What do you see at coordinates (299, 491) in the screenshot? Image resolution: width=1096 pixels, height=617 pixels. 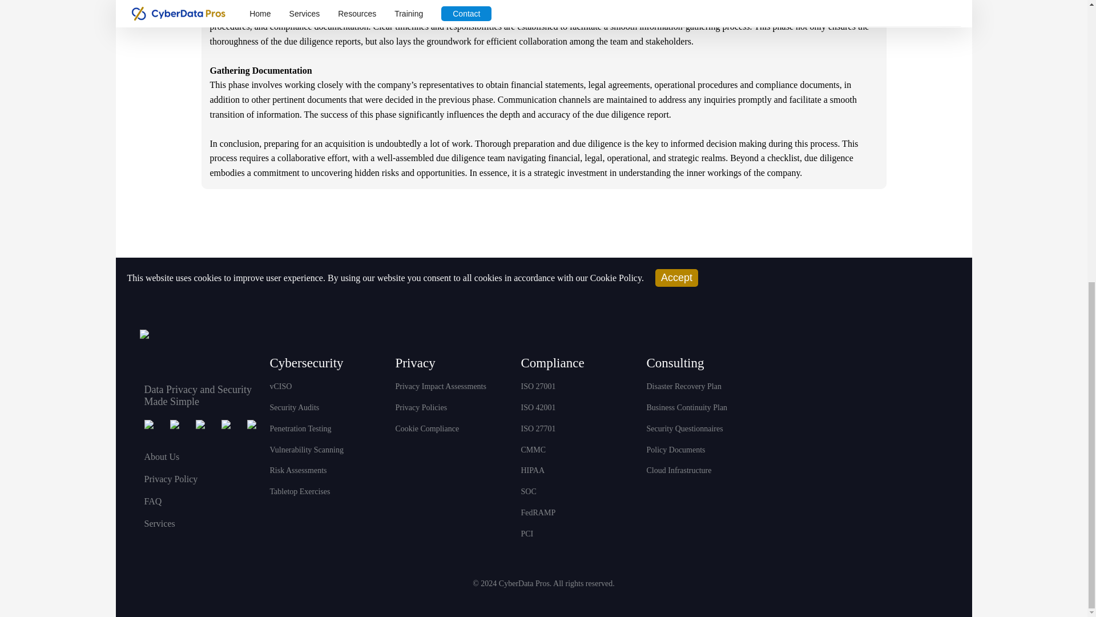 I see `Tabletop Exercises` at bounding box center [299, 491].